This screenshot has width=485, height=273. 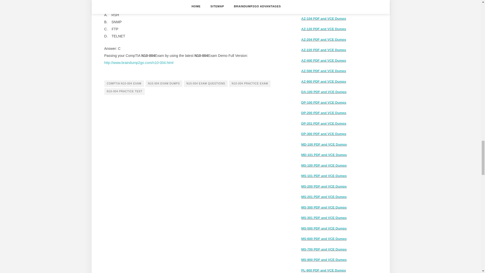 I want to click on N10-004 PRACTICE EXAM, so click(x=250, y=83).